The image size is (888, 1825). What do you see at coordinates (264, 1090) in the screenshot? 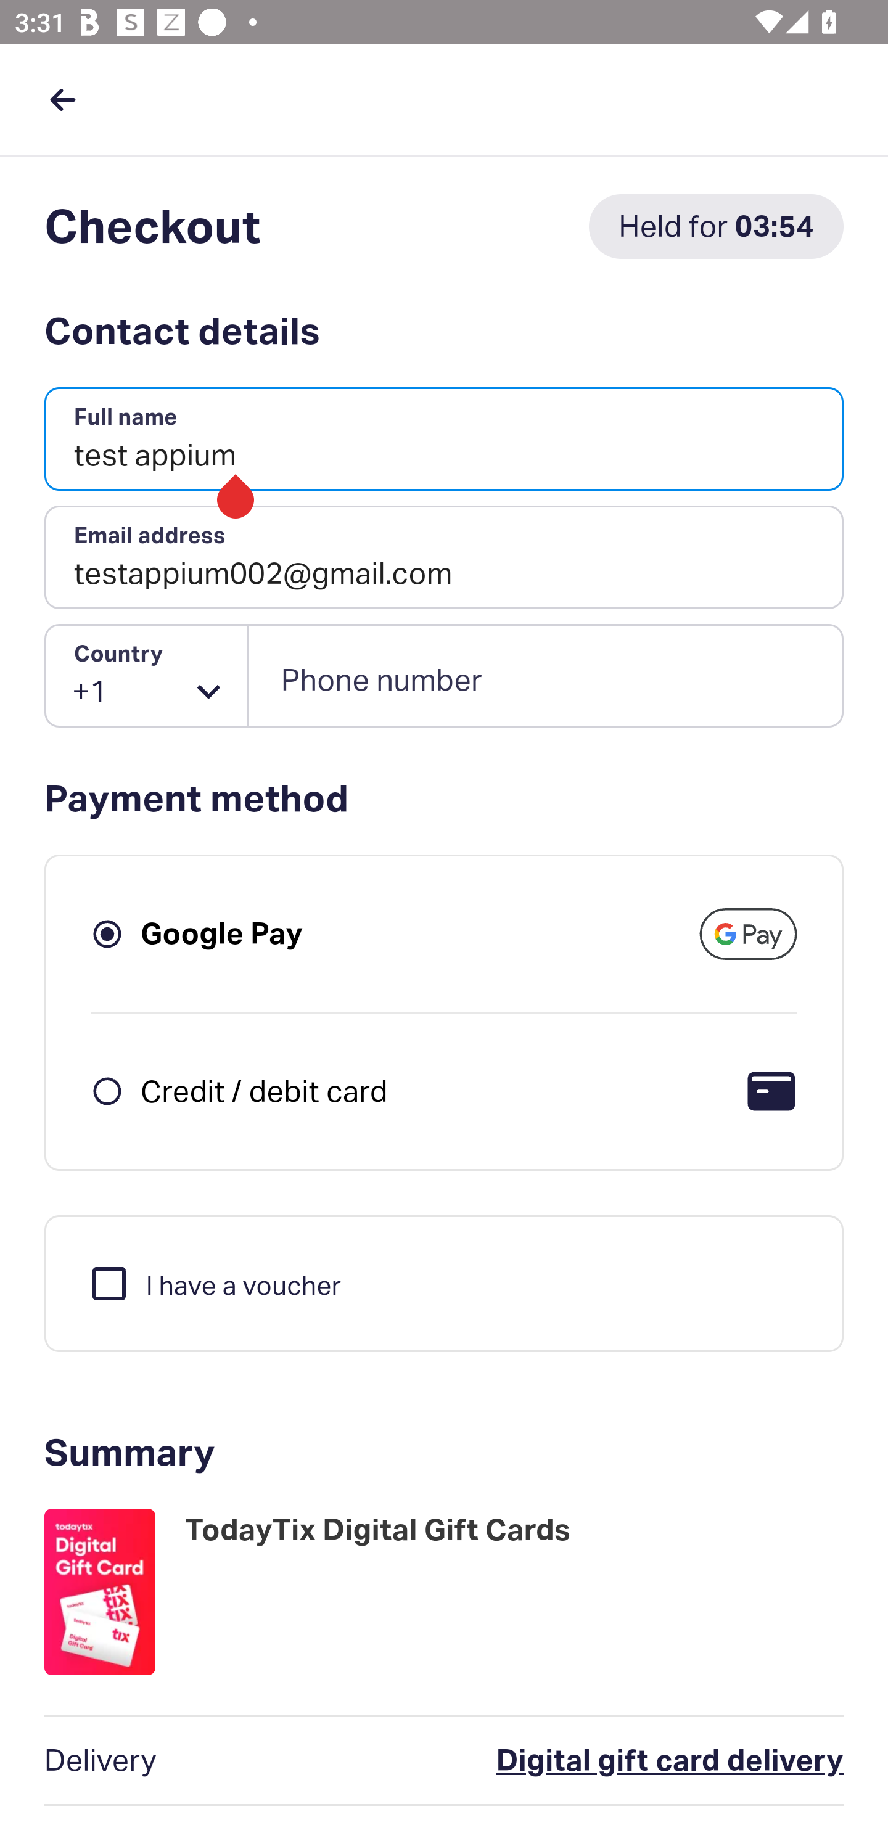
I see `Credit / debit card` at bounding box center [264, 1090].